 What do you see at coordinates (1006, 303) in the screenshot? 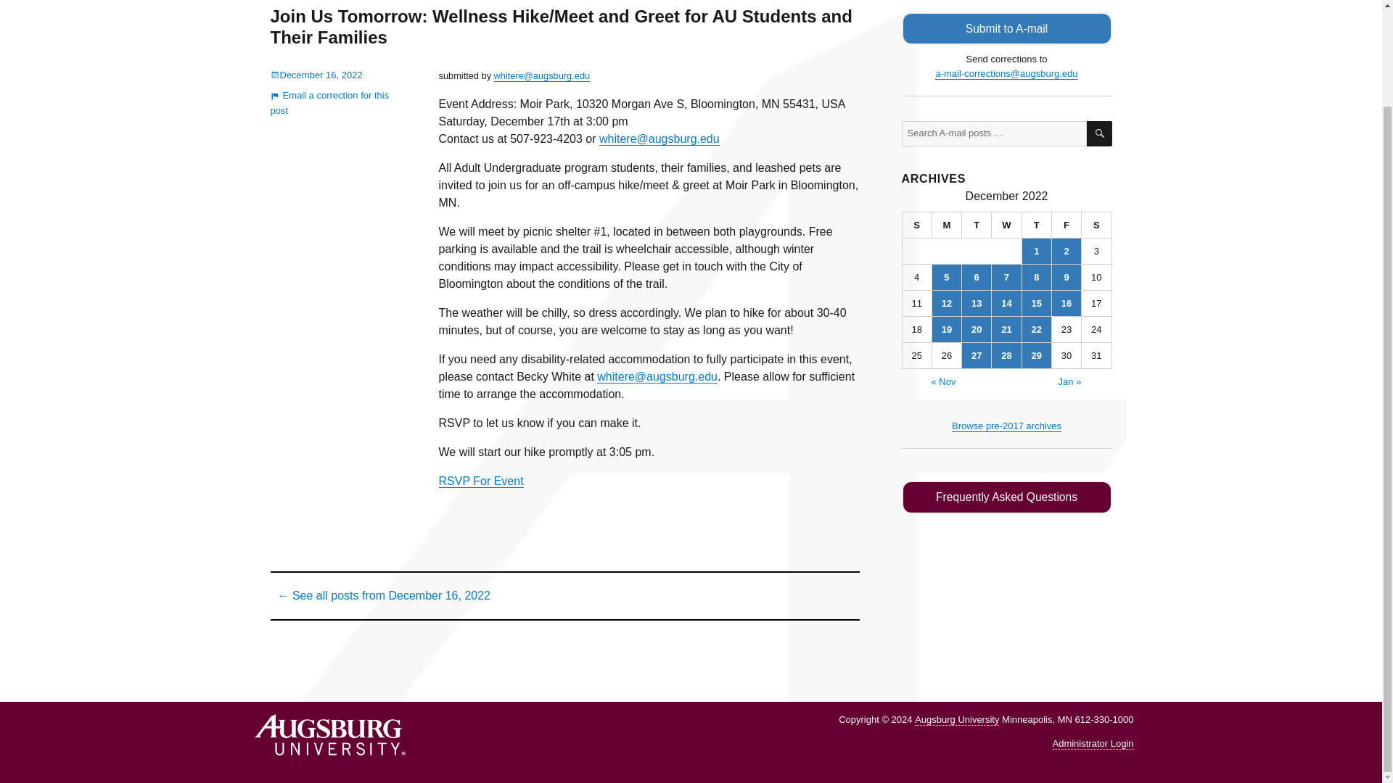
I see `14` at bounding box center [1006, 303].